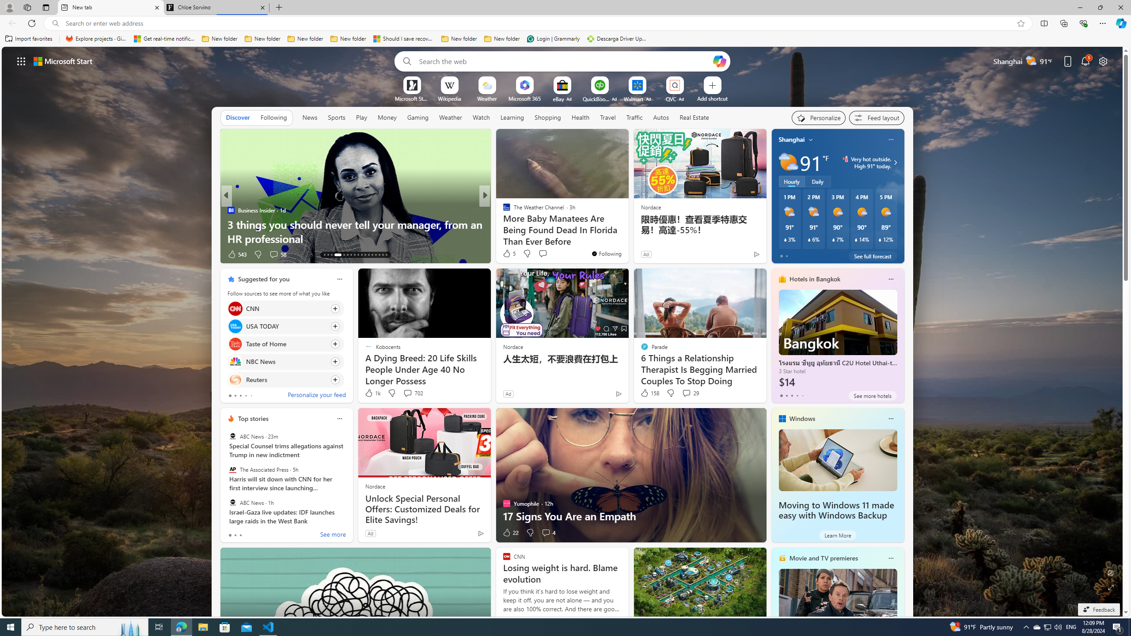  What do you see at coordinates (507, 254) in the screenshot?
I see `93 Like` at bounding box center [507, 254].